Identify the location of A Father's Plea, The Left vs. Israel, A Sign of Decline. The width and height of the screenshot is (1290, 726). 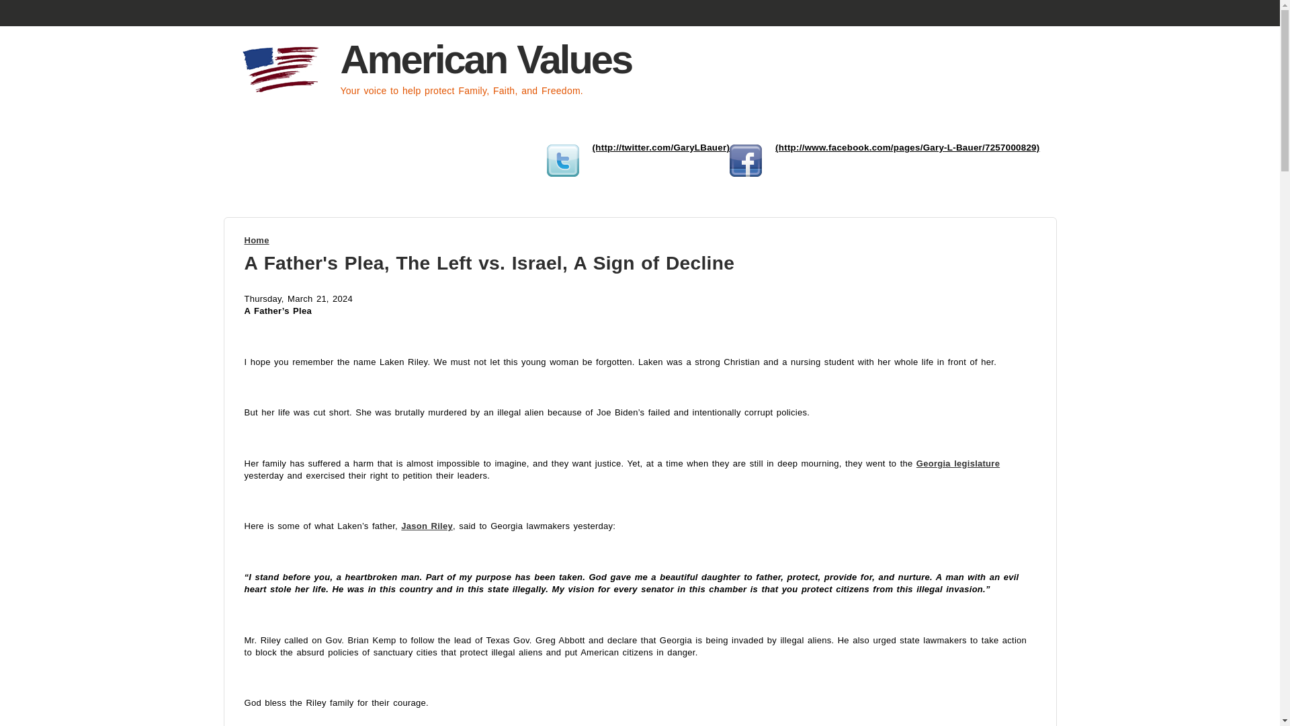
(490, 262).